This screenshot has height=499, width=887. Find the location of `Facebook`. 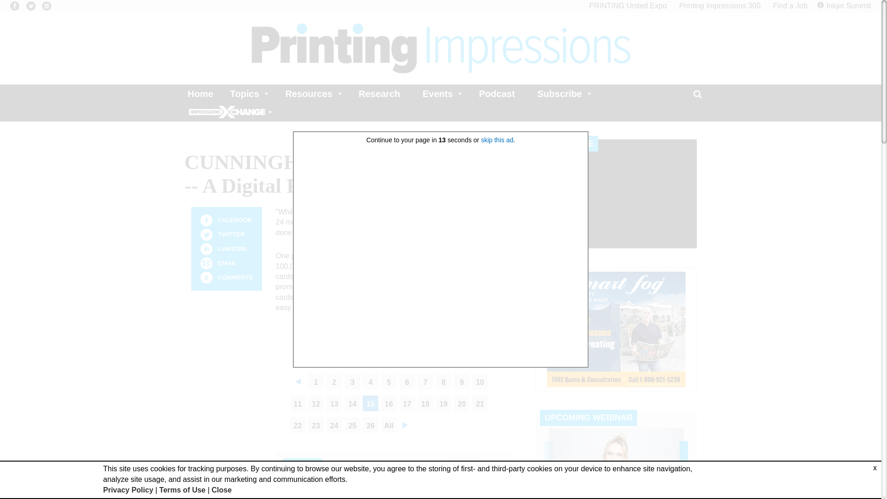

Facebook is located at coordinates (206, 220).